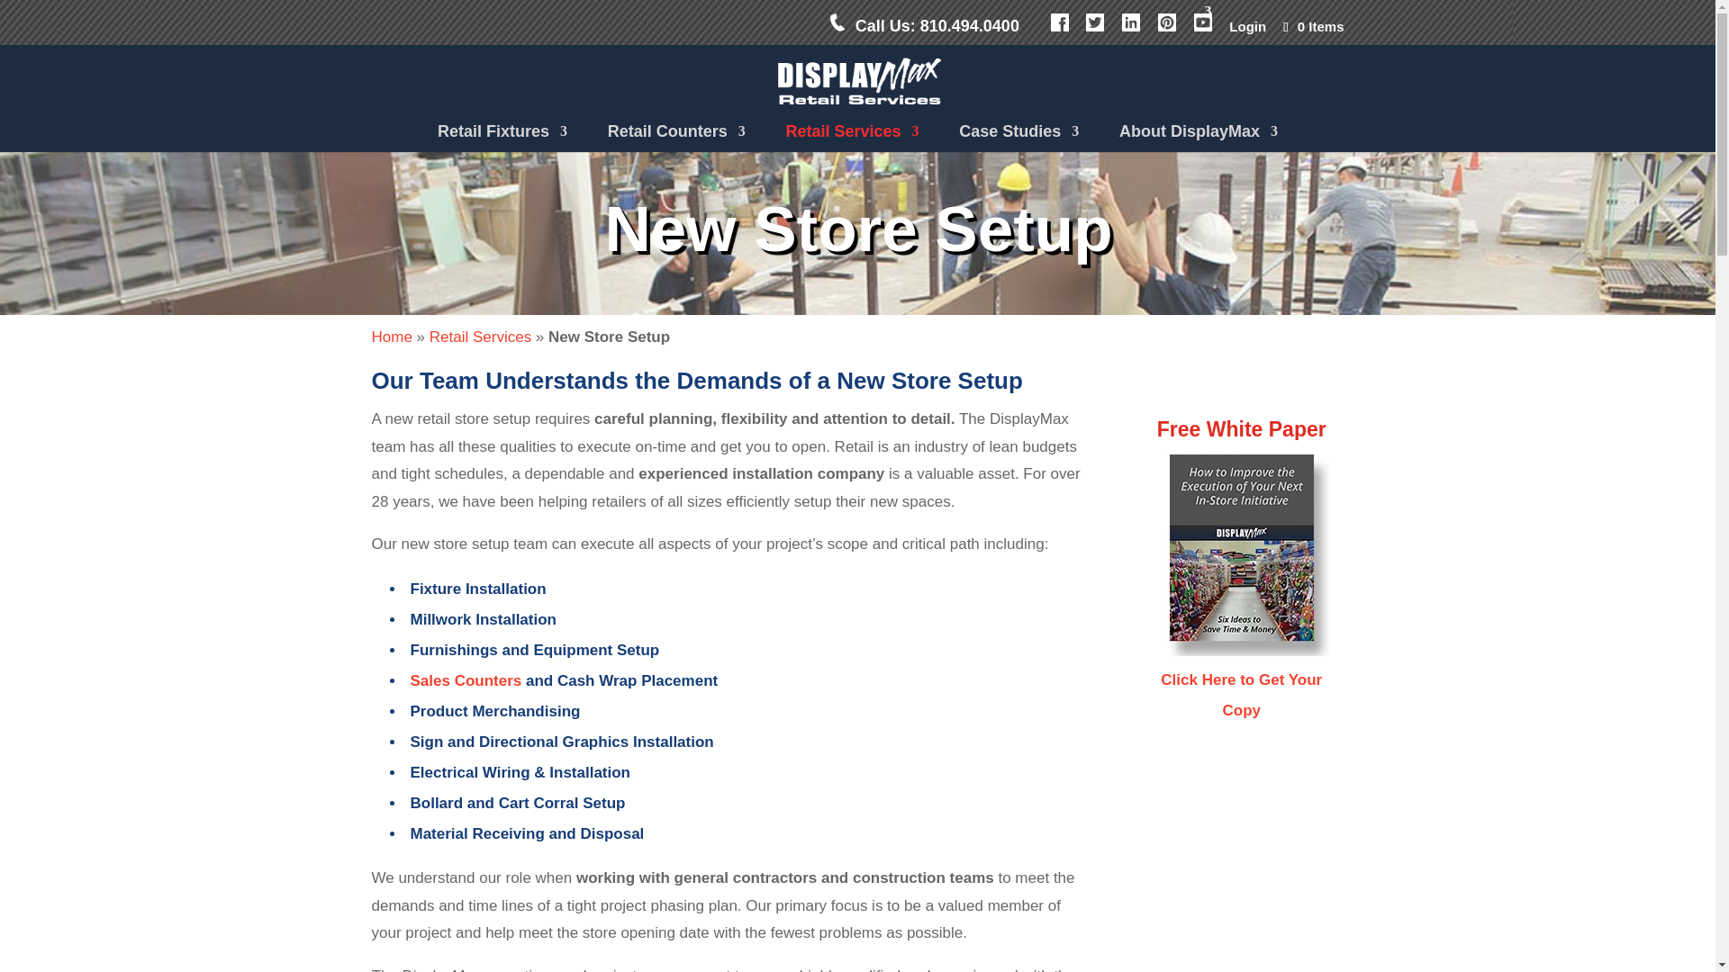  Describe the element at coordinates (502, 137) in the screenshot. I see `Retail Fixtures` at that location.